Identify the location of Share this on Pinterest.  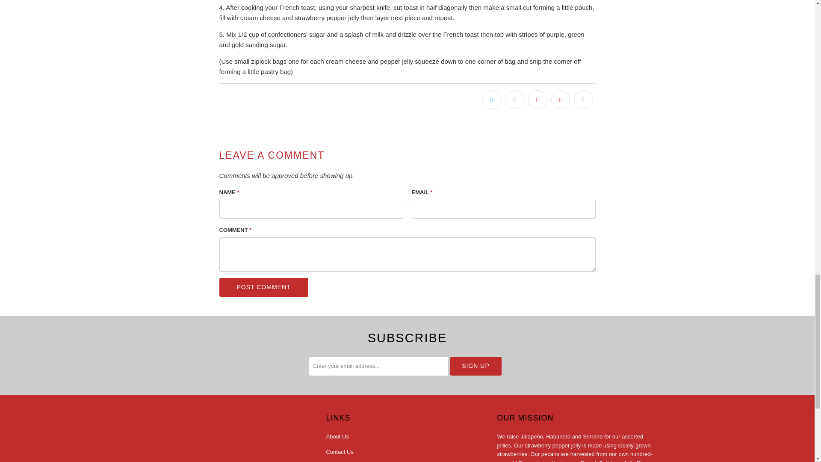
(537, 99).